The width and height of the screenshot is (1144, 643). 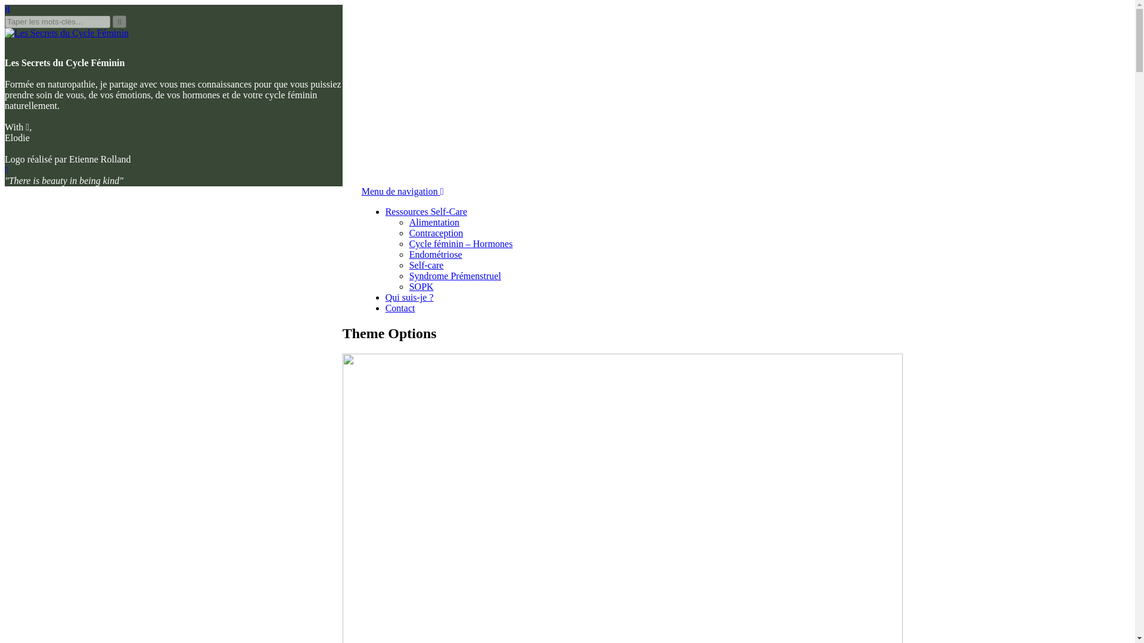 I want to click on Contact, so click(x=400, y=307).